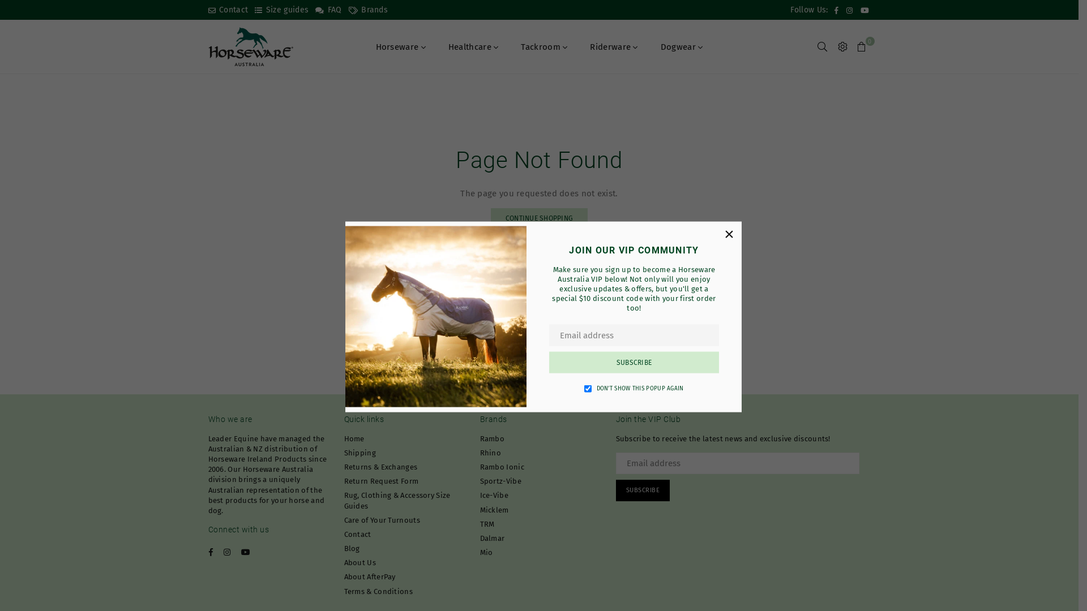 This screenshot has width=1087, height=611. What do you see at coordinates (360, 562) in the screenshot?
I see `About Us` at bounding box center [360, 562].